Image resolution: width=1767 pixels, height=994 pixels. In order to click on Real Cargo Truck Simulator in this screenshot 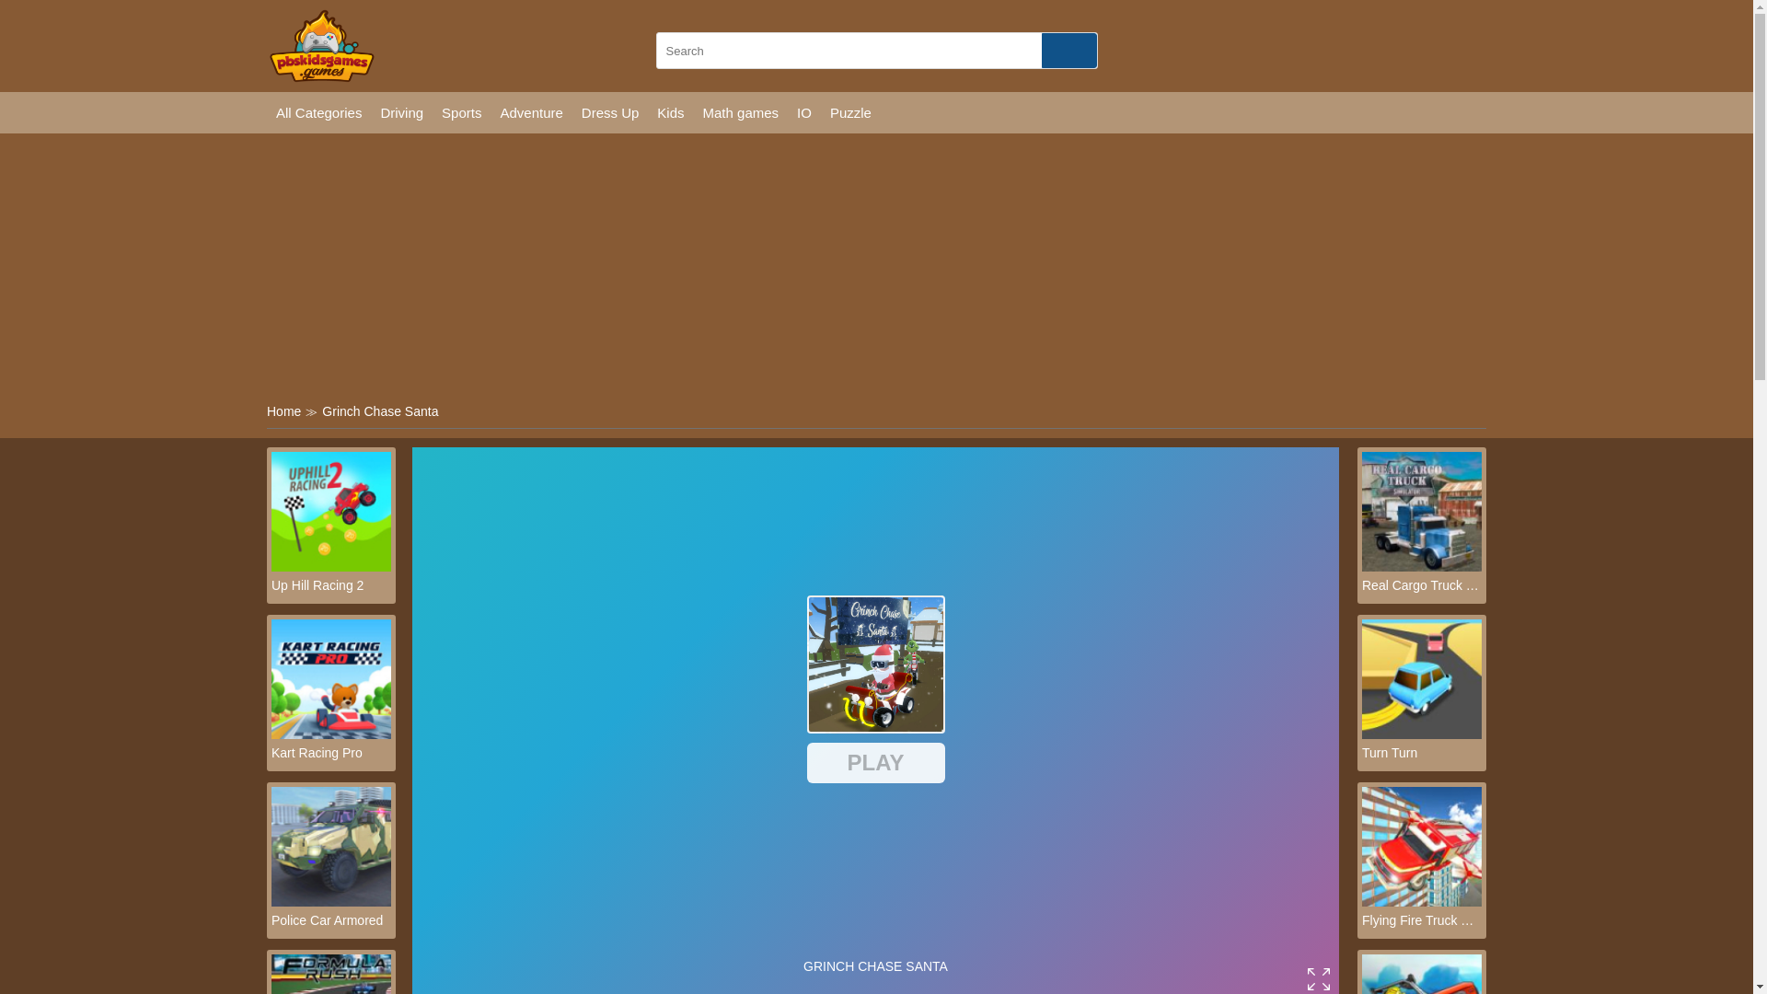, I will do `click(1422, 584)`.